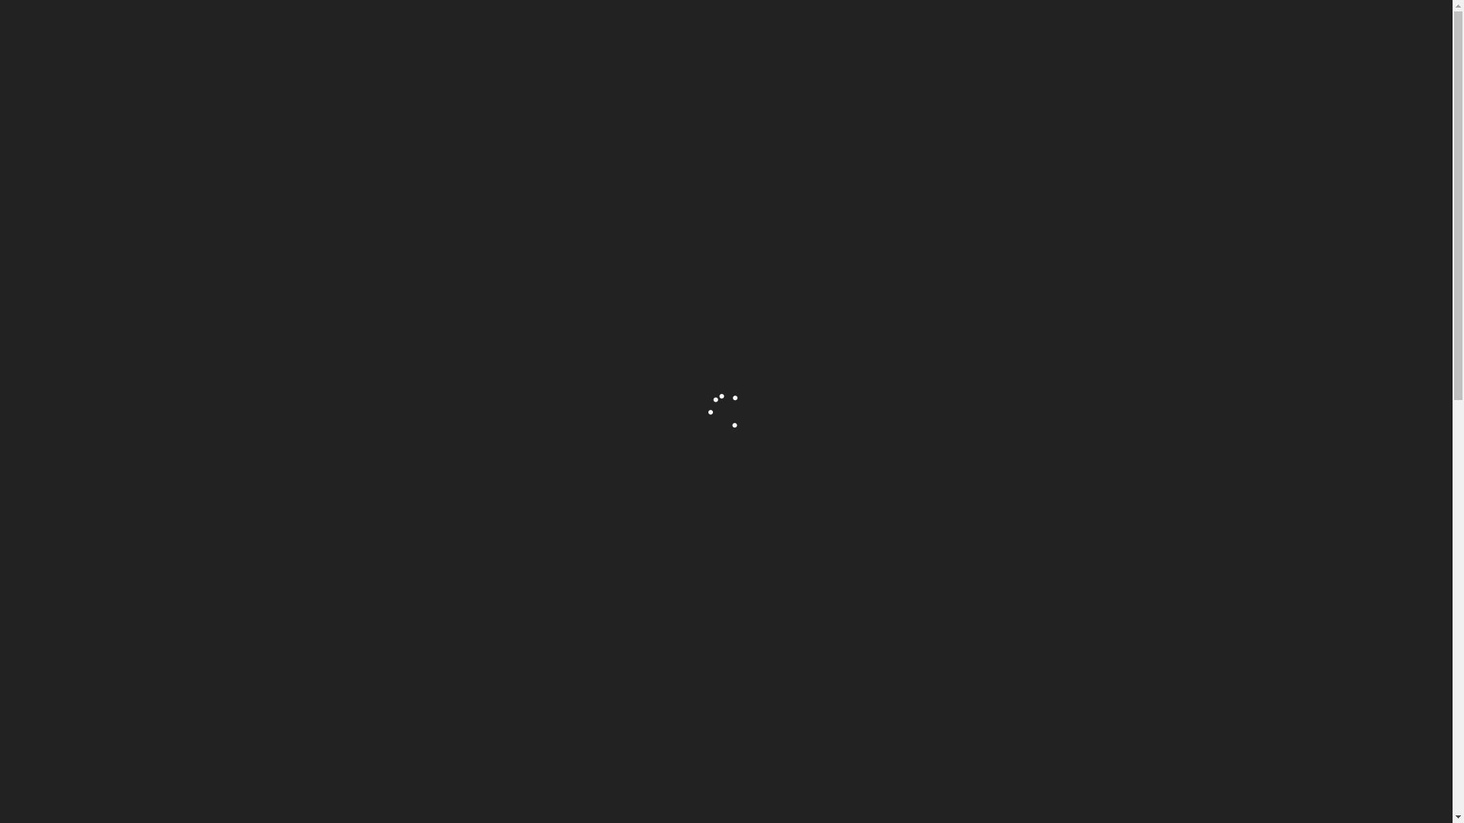 This screenshot has width=1464, height=823. I want to click on WELCOME, so click(724, 42).